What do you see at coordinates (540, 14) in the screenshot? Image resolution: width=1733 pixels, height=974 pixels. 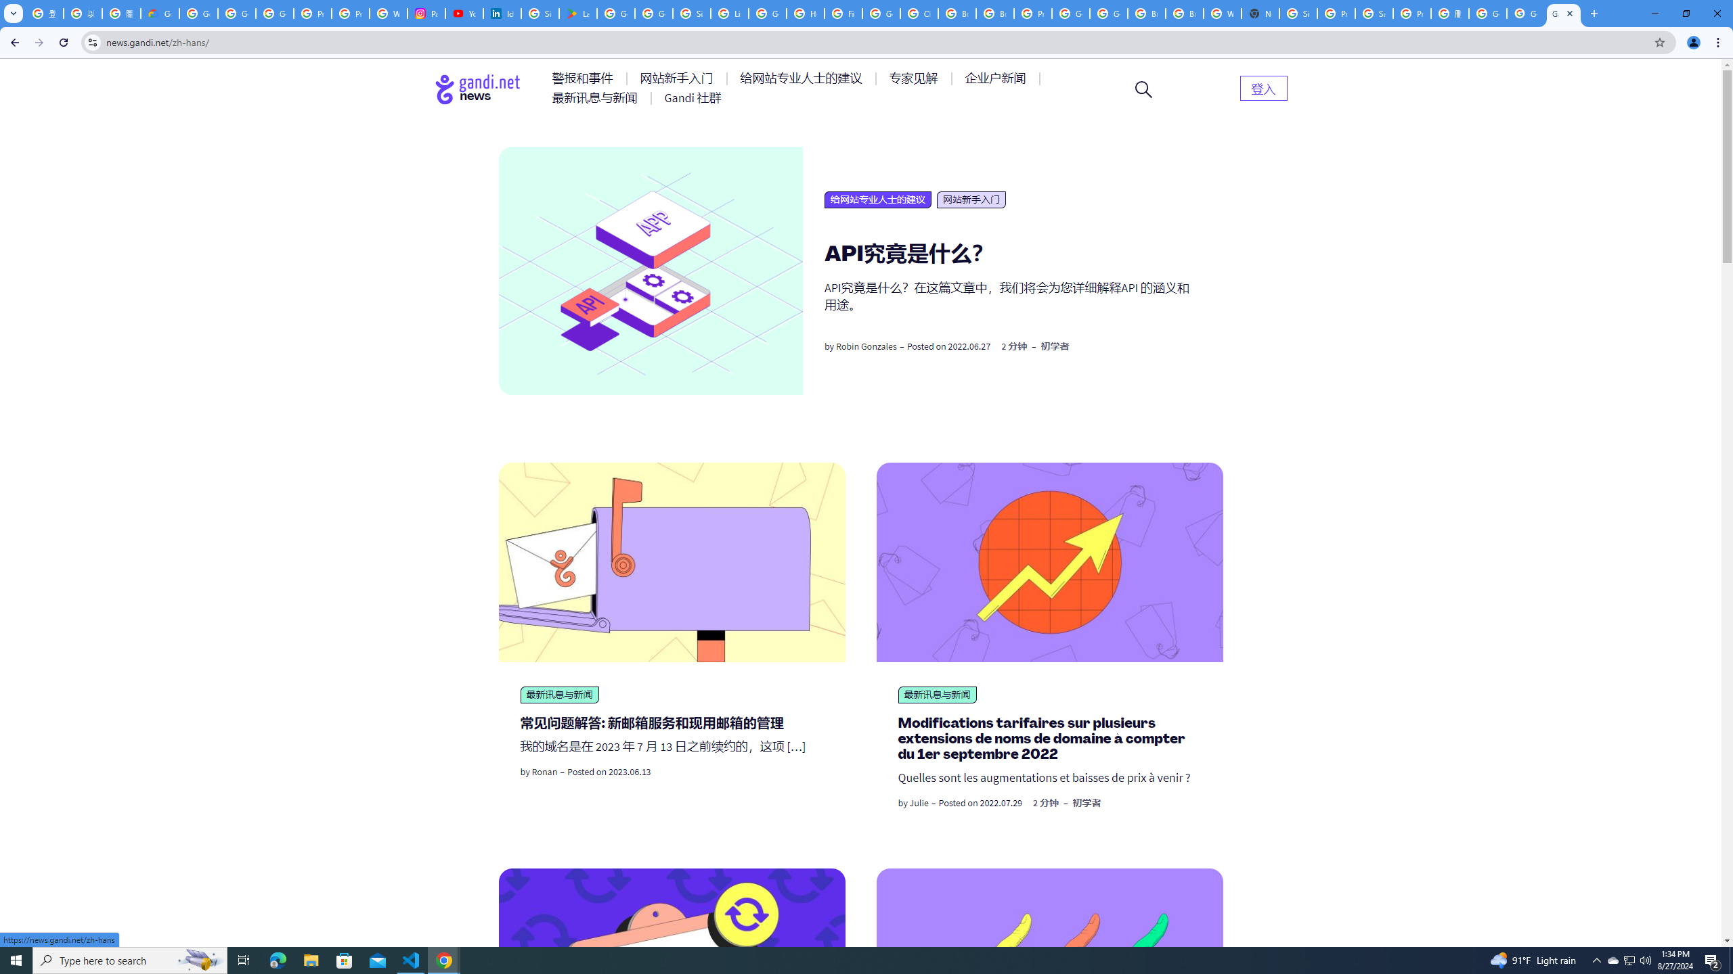 I see `Sign in - Google Accounts` at bounding box center [540, 14].